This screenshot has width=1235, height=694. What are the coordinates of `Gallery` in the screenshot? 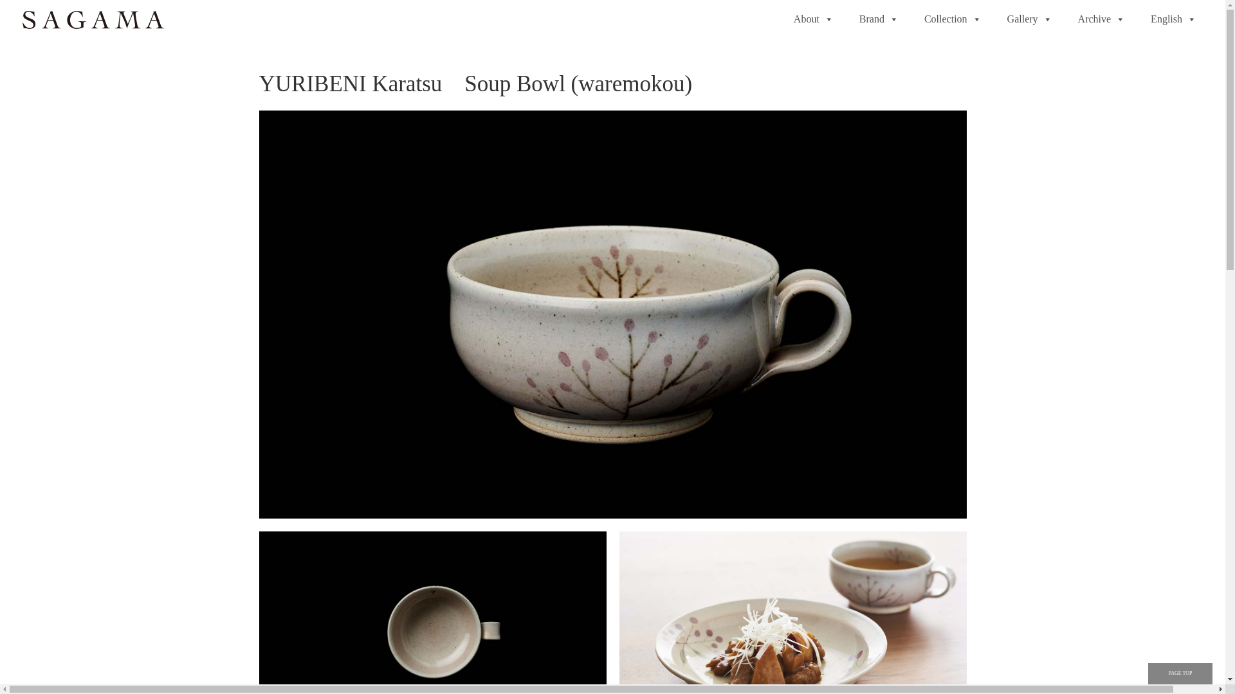 It's located at (1030, 19).